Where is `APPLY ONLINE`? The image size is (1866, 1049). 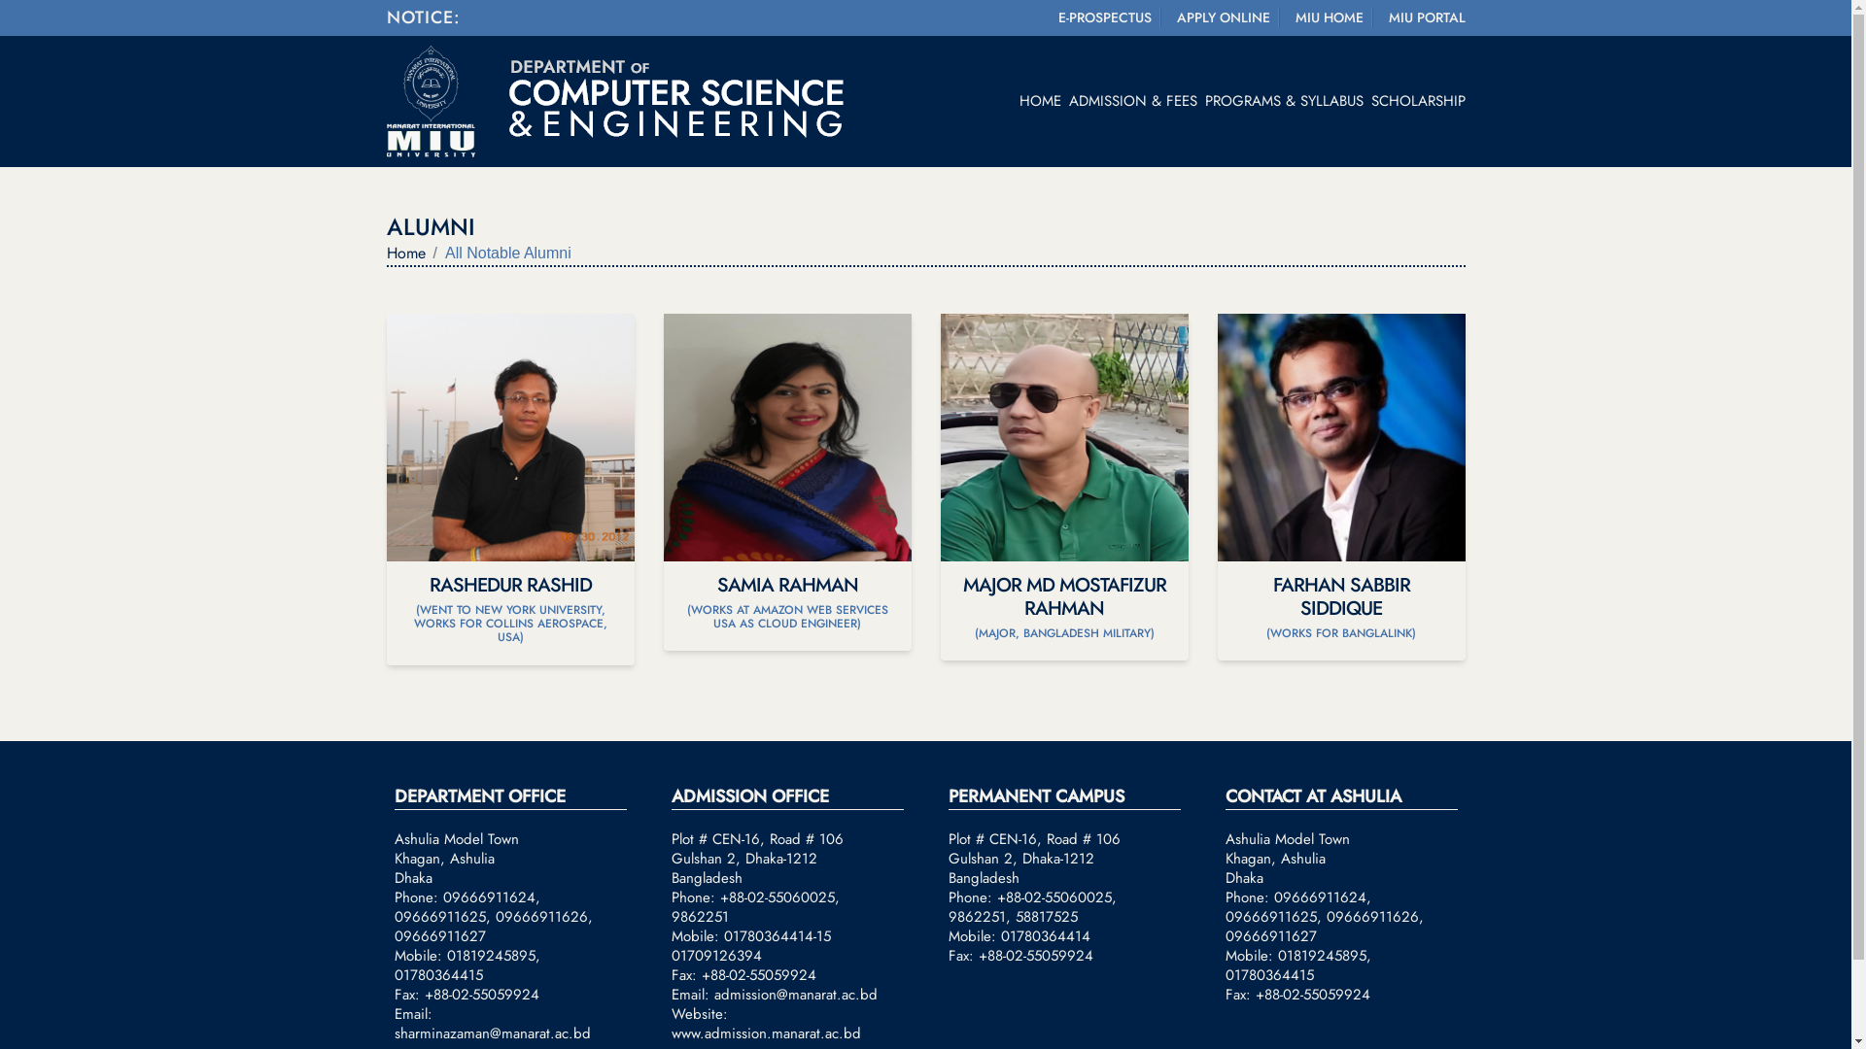 APPLY ONLINE is located at coordinates (1219, 17).